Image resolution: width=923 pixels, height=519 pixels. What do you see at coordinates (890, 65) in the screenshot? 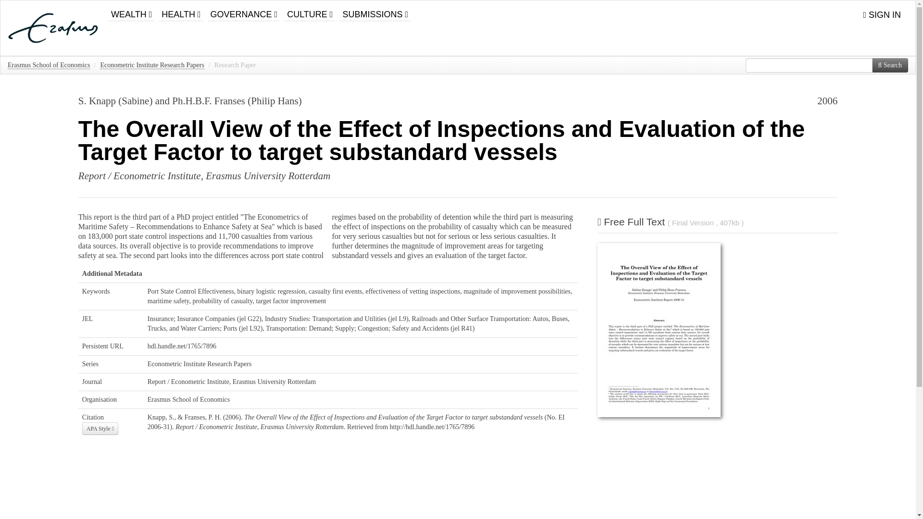
I see `Search` at bounding box center [890, 65].